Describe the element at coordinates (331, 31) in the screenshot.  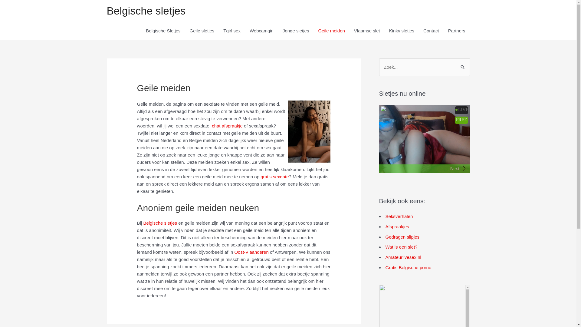
I see `Geile meiden` at that location.